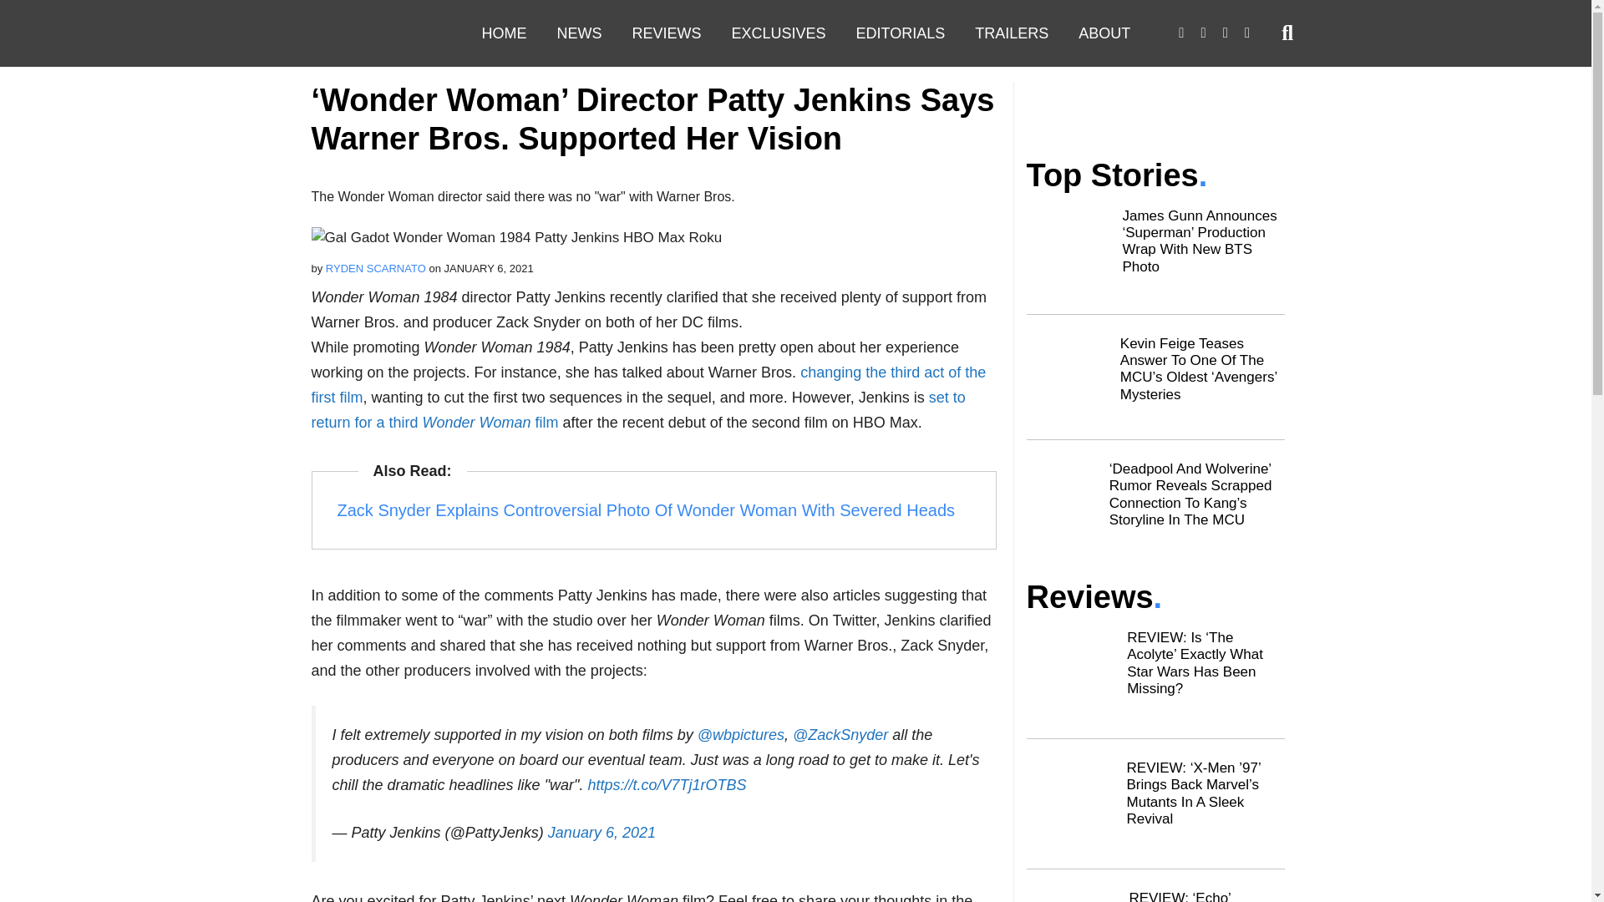 The image size is (1604, 902). What do you see at coordinates (504, 33) in the screenshot?
I see `HOME` at bounding box center [504, 33].